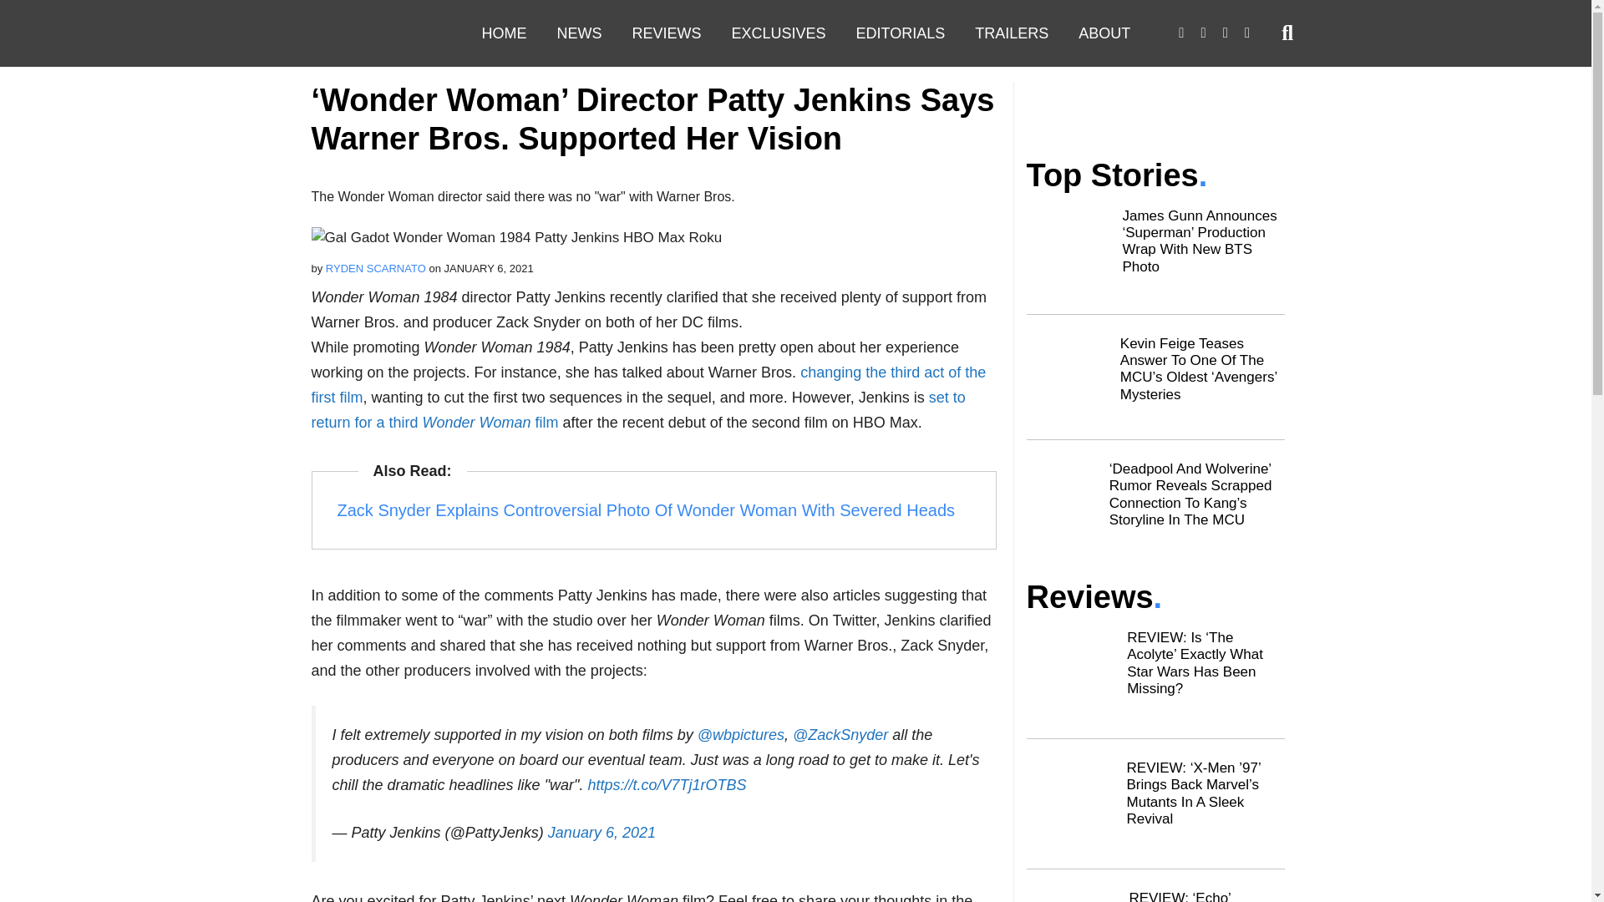 The image size is (1604, 902). What do you see at coordinates (504, 33) in the screenshot?
I see `HOME` at bounding box center [504, 33].